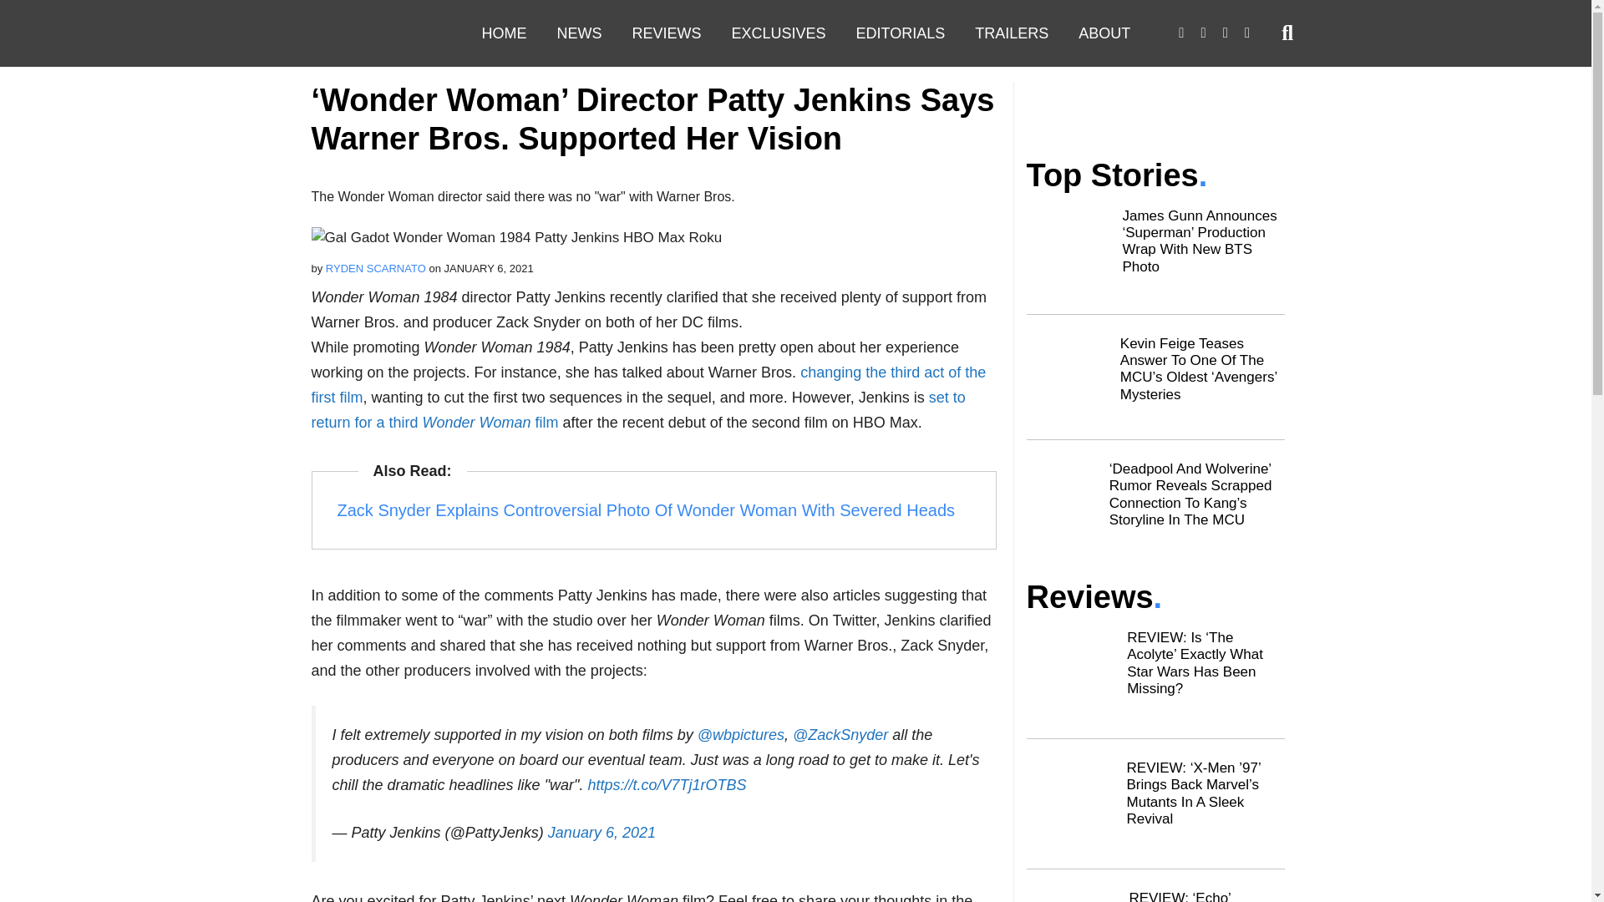 The image size is (1604, 902). What do you see at coordinates (504, 33) in the screenshot?
I see `HOME` at bounding box center [504, 33].